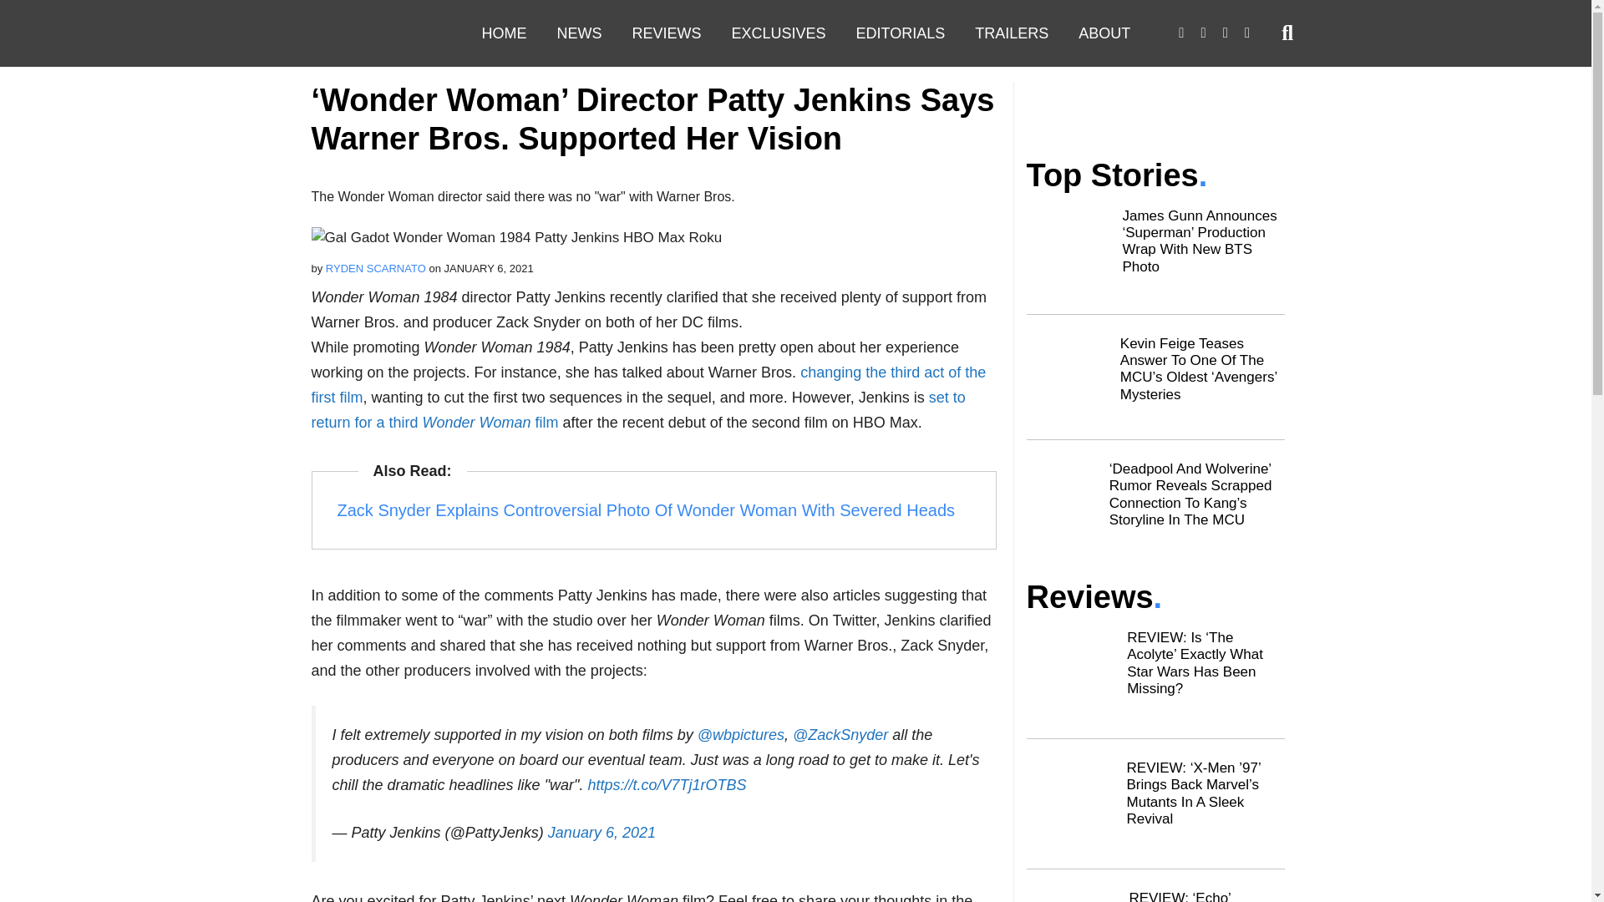 The image size is (1604, 902). What do you see at coordinates (504, 33) in the screenshot?
I see `HOME` at bounding box center [504, 33].